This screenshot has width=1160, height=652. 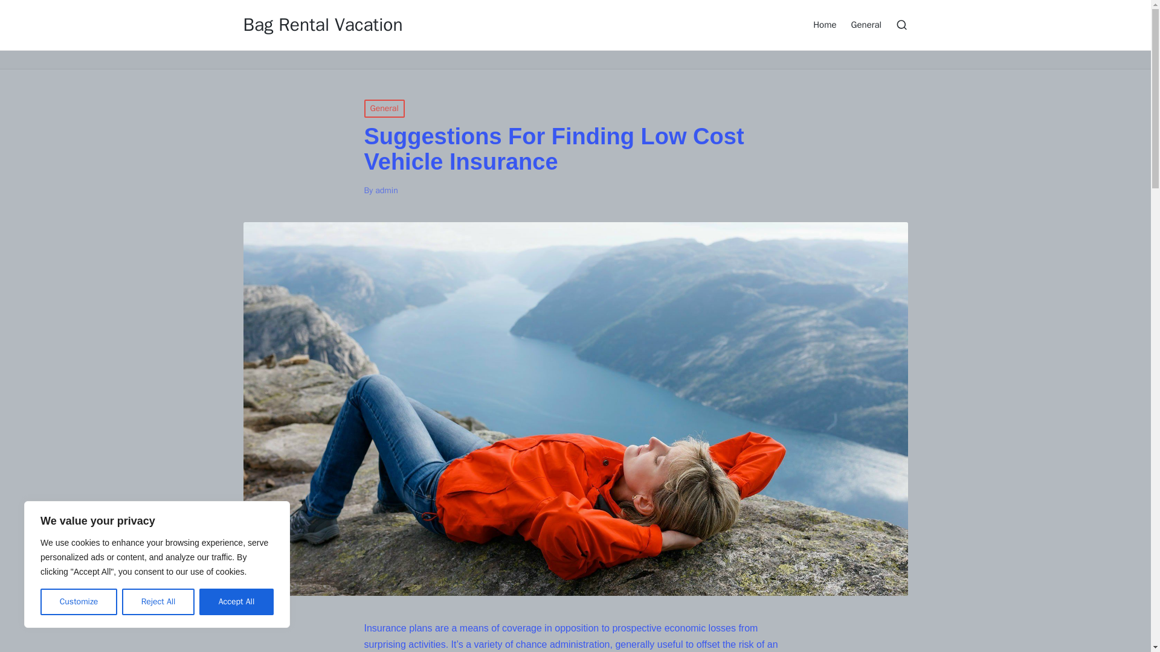 What do you see at coordinates (158, 602) in the screenshot?
I see `Reject All` at bounding box center [158, 602].